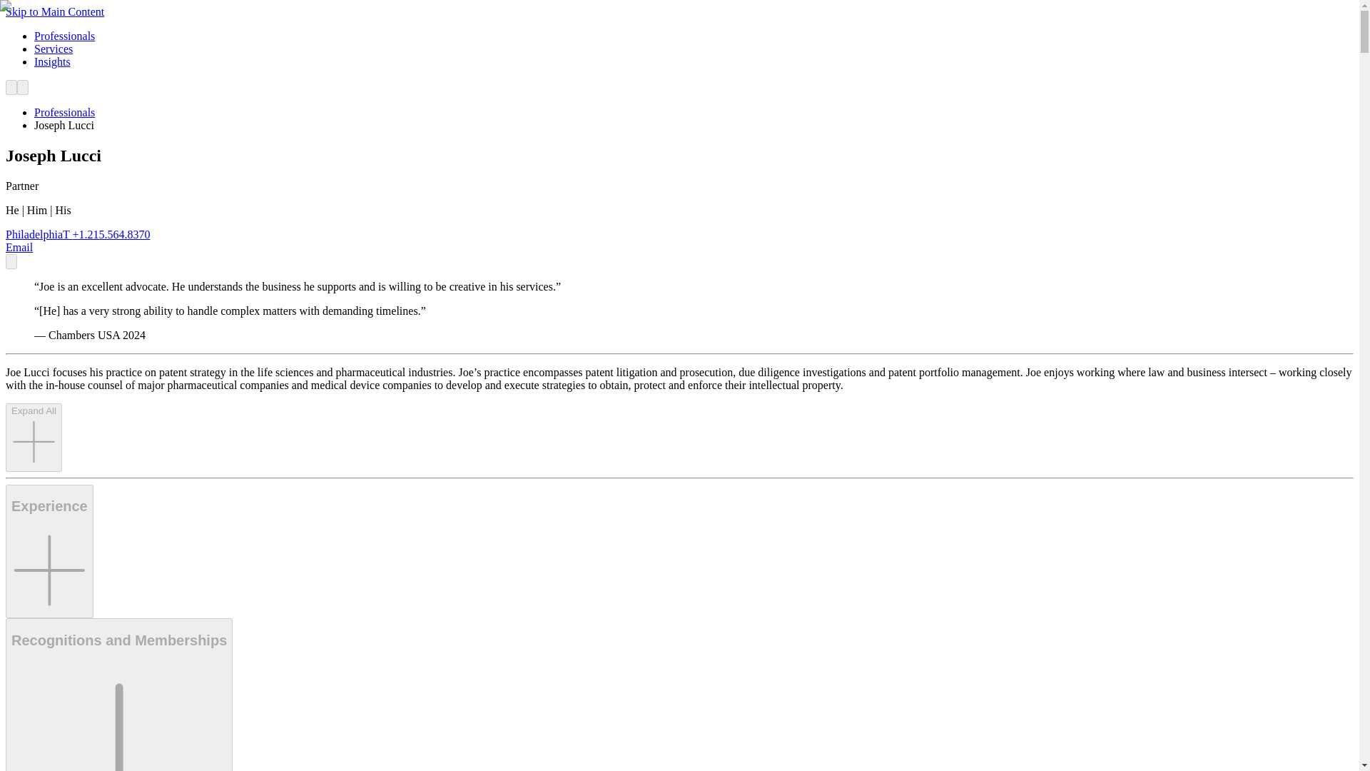 This screenshot has width=1370, height=771. I want to click on Services, so click(53, 61).